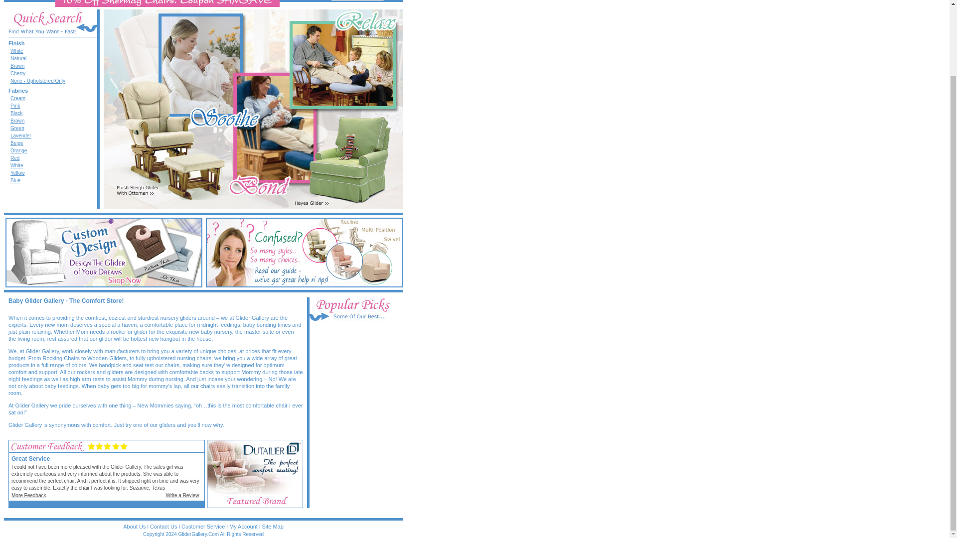  Describe the element at coordinates (16, 114) in the screenshot. I see `Black` at that location.